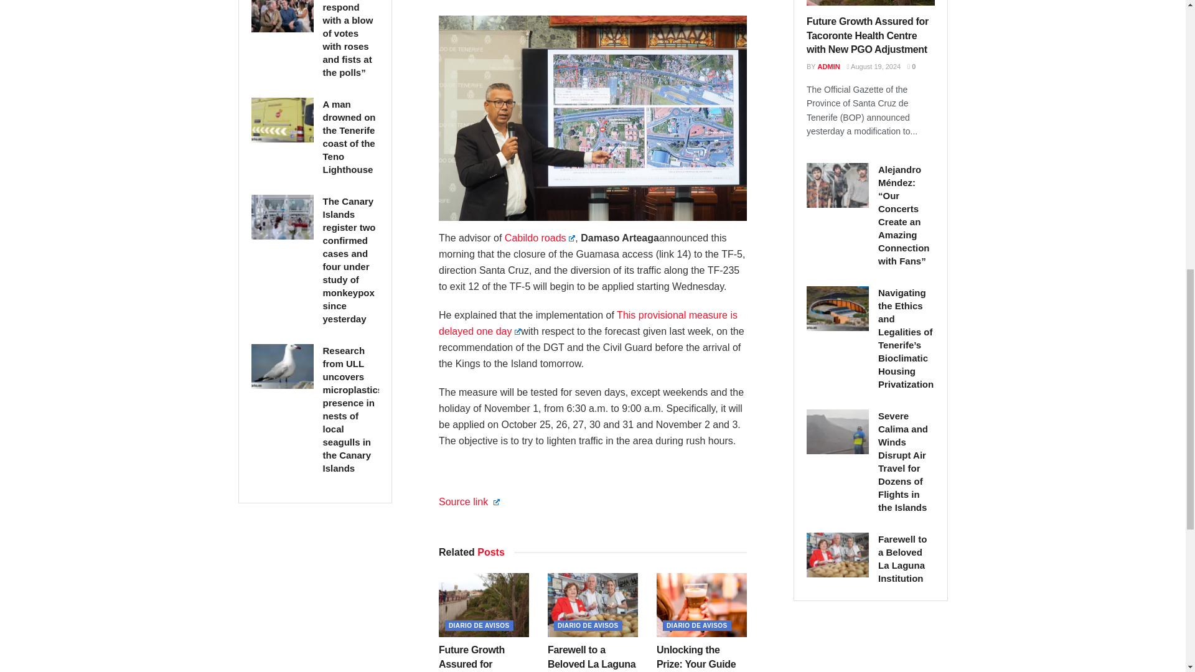 Image resolution: width=1195 pixels, height=672 pixels. I want to click on This provisional measure is delayed one day, so click(588, 323).